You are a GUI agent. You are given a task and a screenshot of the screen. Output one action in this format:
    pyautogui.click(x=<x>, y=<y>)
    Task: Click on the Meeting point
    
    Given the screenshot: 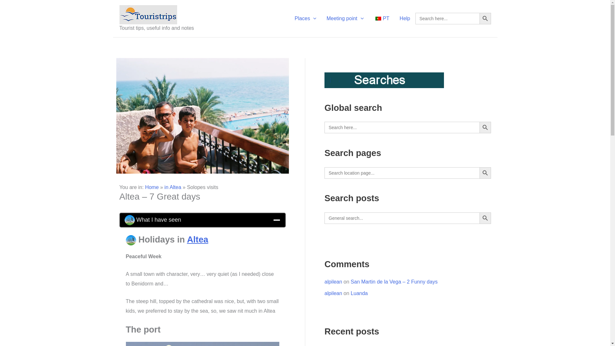 What is the action you would take?
    pyautogui.click(x=345, y=19)
    